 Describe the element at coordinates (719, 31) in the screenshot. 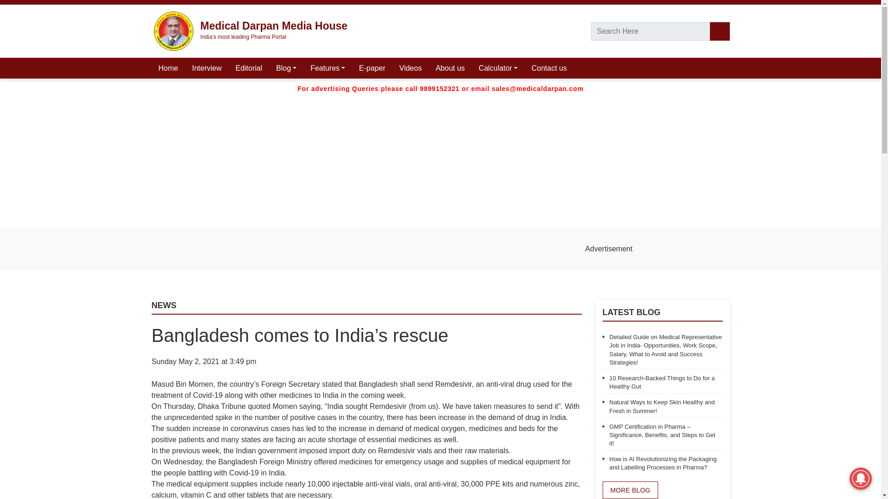

I see `search` at that location.